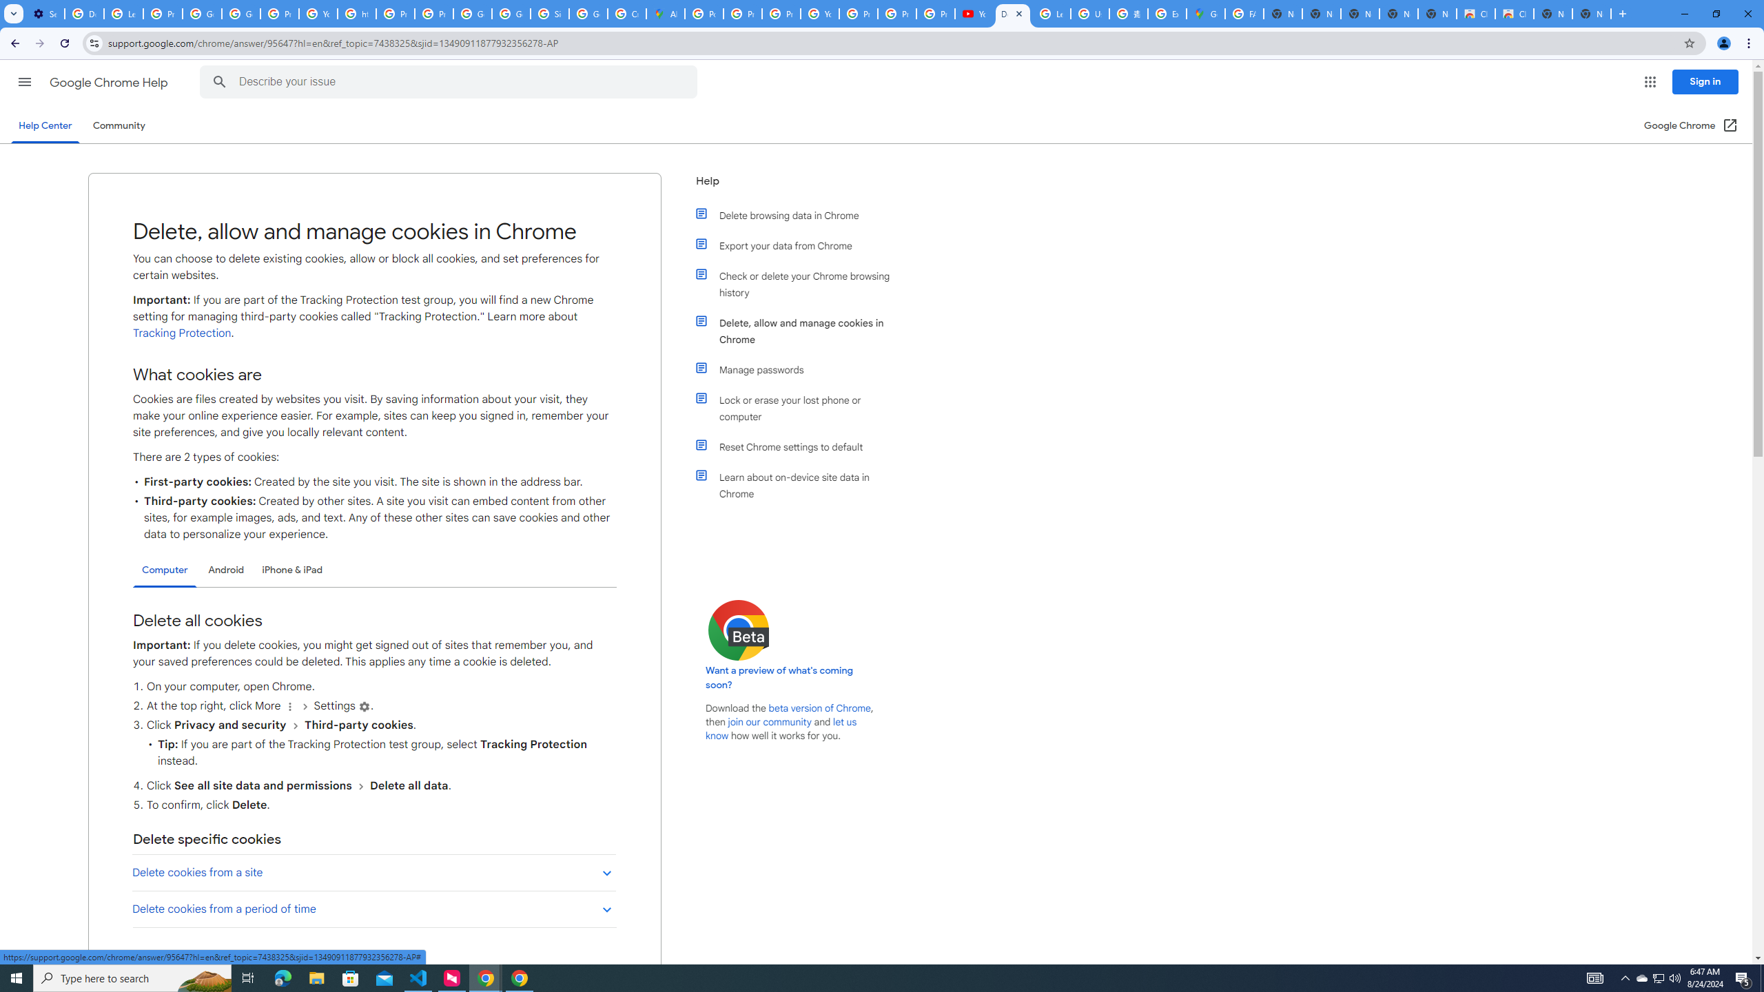 The height and width of the screenshot is (992, 1764). I want to click on Learn how to find your photos - Google Photos Help, so click(123, 14).